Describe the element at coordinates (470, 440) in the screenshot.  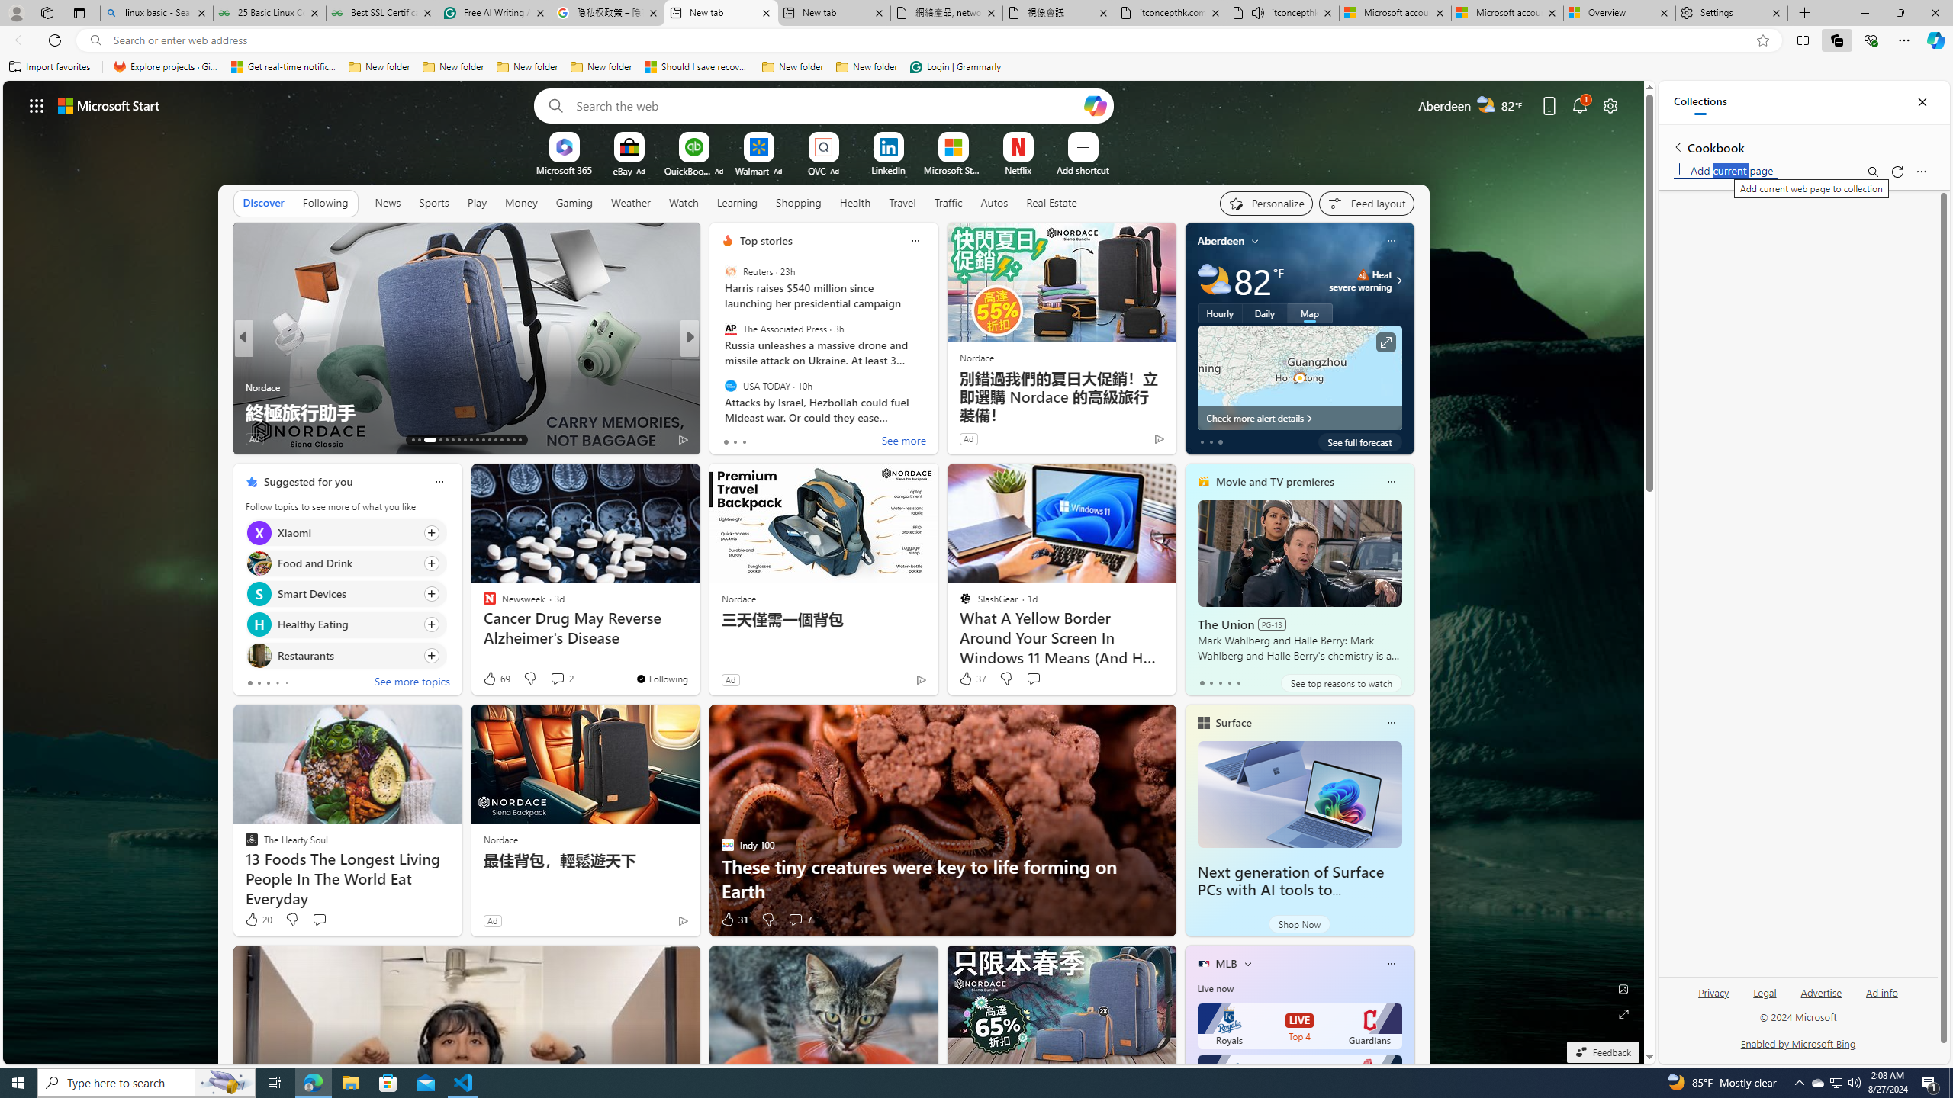
I see `AutomationID: tab-21` at that location.